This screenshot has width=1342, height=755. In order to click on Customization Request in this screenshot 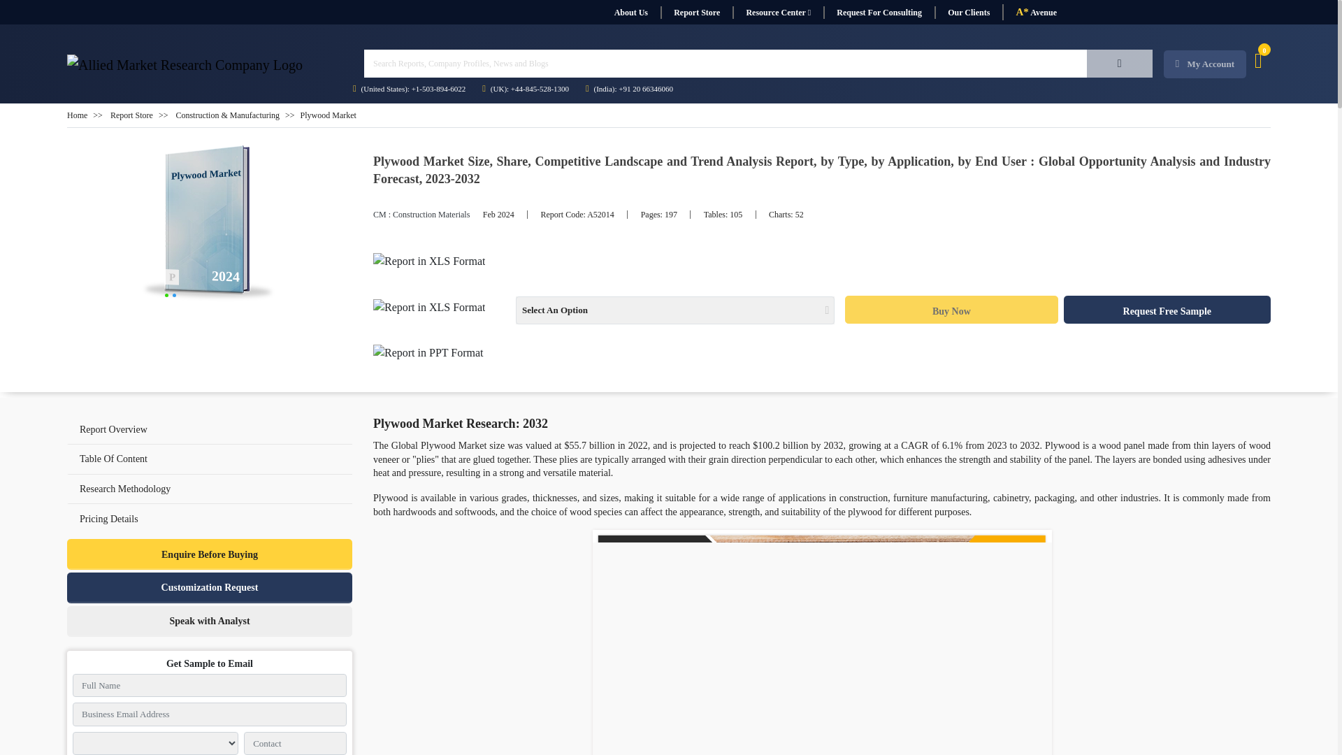, I will do `click(210, 587)`.